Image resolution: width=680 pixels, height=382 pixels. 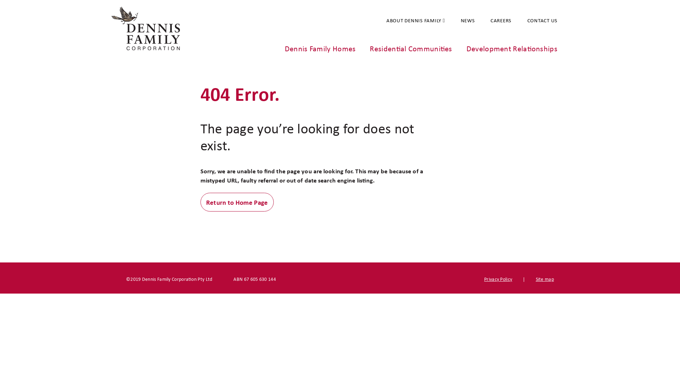 I want to click on CONTACT US, so click(x=535, y=21).